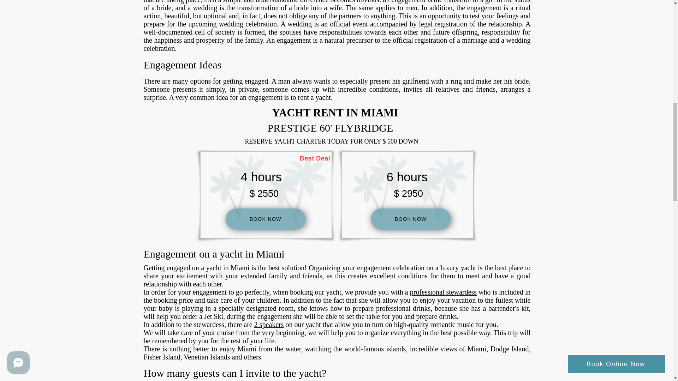 Image resolution: width=678 pixels, height=381 pixels. I want to click on BOOK NOW, so click(265, 219).